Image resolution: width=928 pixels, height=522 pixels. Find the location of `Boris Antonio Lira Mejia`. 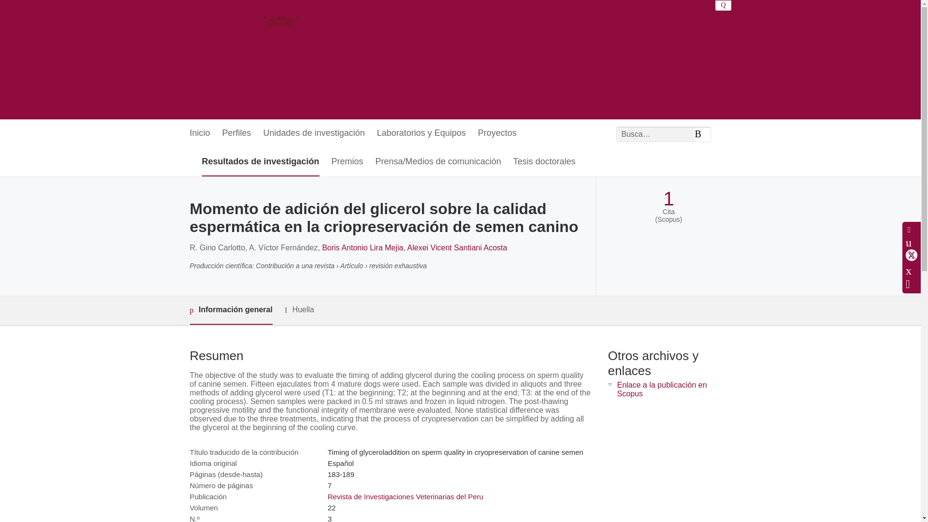

Boris Antonio Lira Mejia is located at coordinates (362, 247).